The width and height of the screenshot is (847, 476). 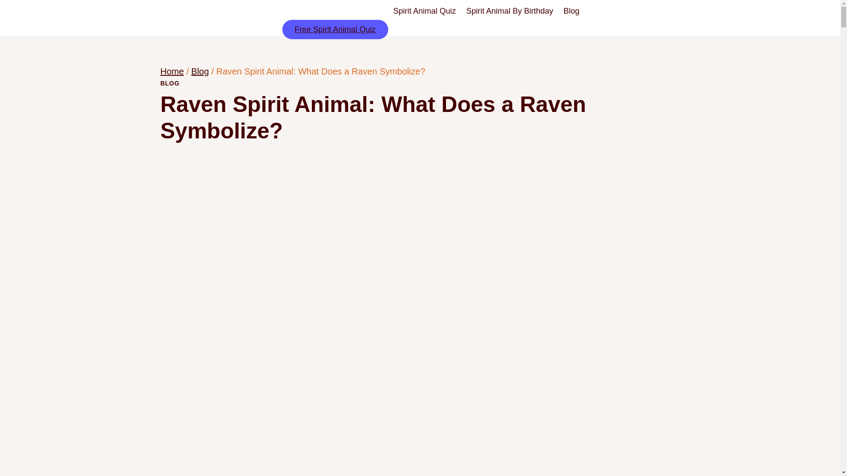 What do you see at coordinates (170, 83) in the screenshot?
I see `BLOG` at bounding box center [170, 83].